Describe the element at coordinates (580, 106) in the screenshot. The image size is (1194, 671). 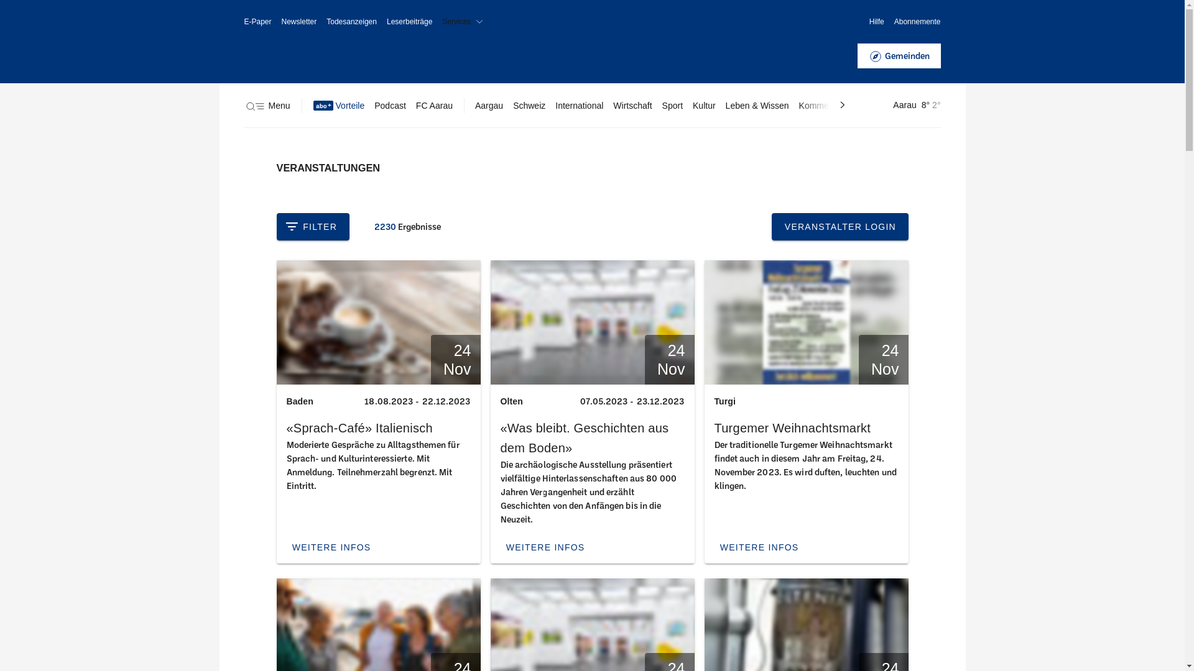
I see `International` at that location.